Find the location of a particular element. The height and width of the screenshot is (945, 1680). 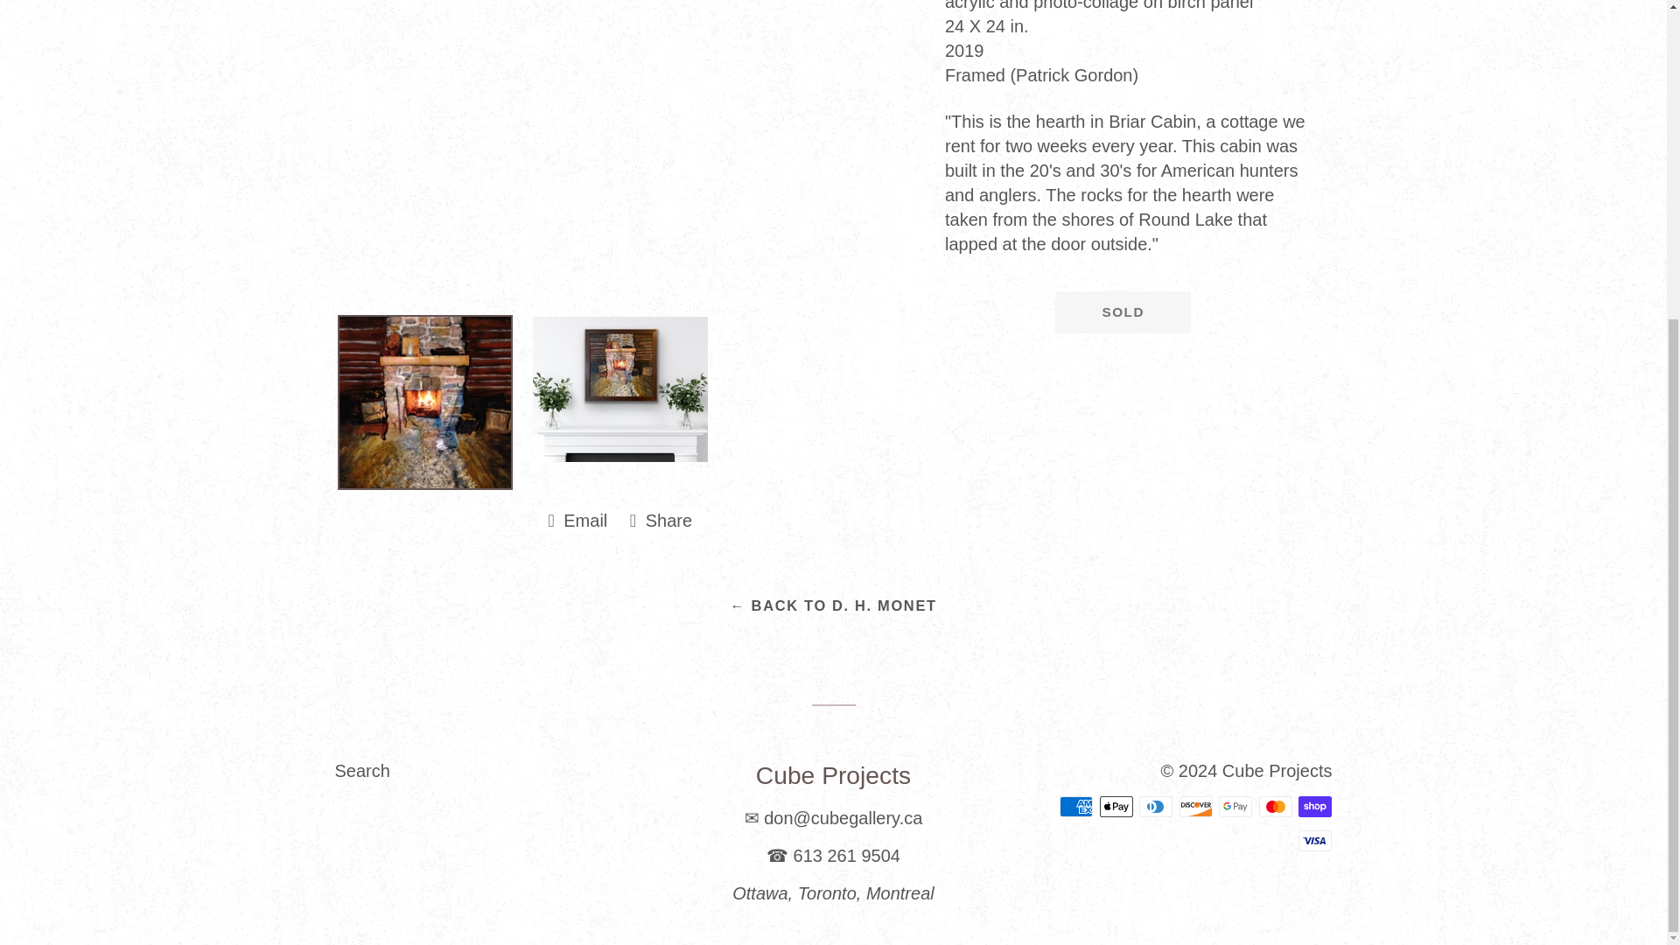

American Express is located at coordinates (1195, 807).